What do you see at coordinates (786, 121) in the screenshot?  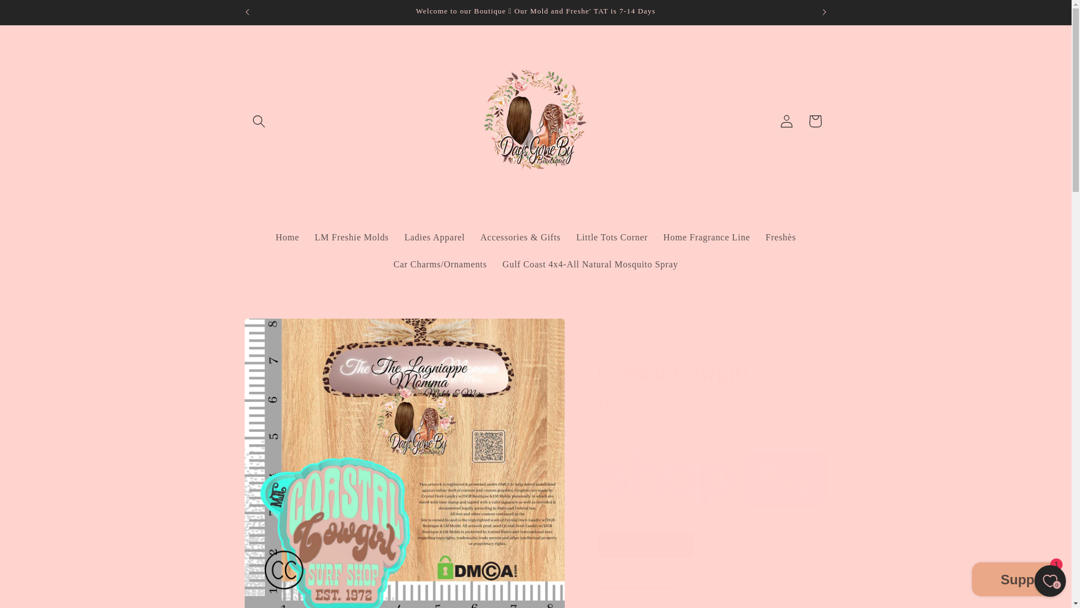 I see `Log in` at bounding box center [786, 121].